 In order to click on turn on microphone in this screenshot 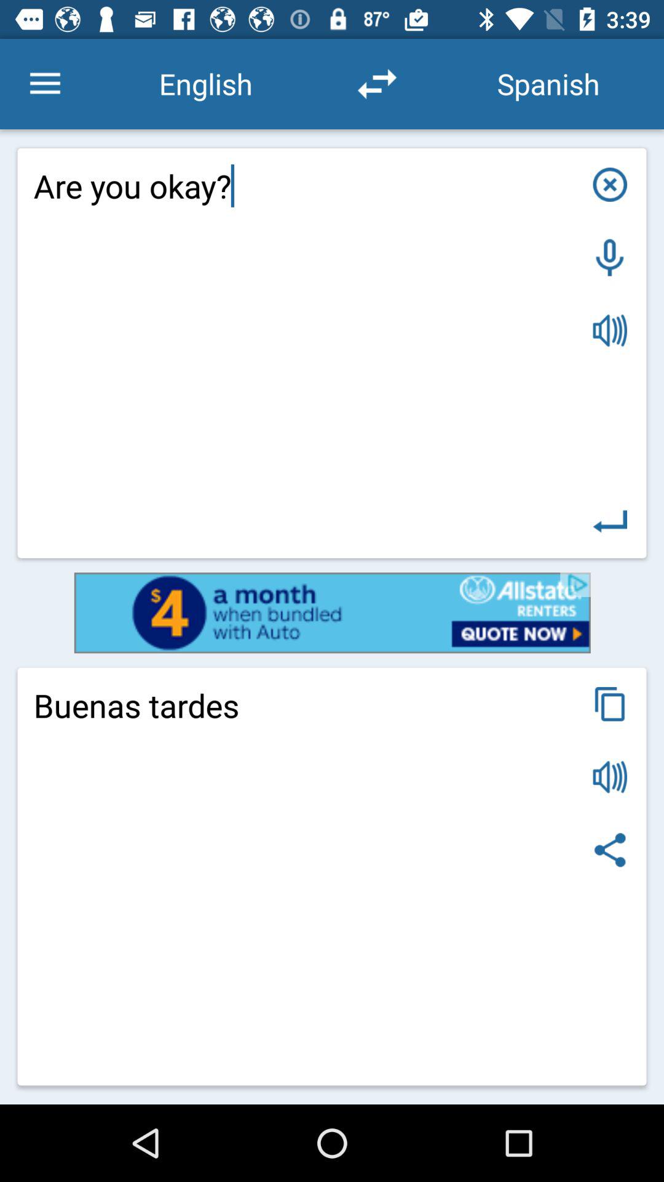, I will do `click(610, 257)`.